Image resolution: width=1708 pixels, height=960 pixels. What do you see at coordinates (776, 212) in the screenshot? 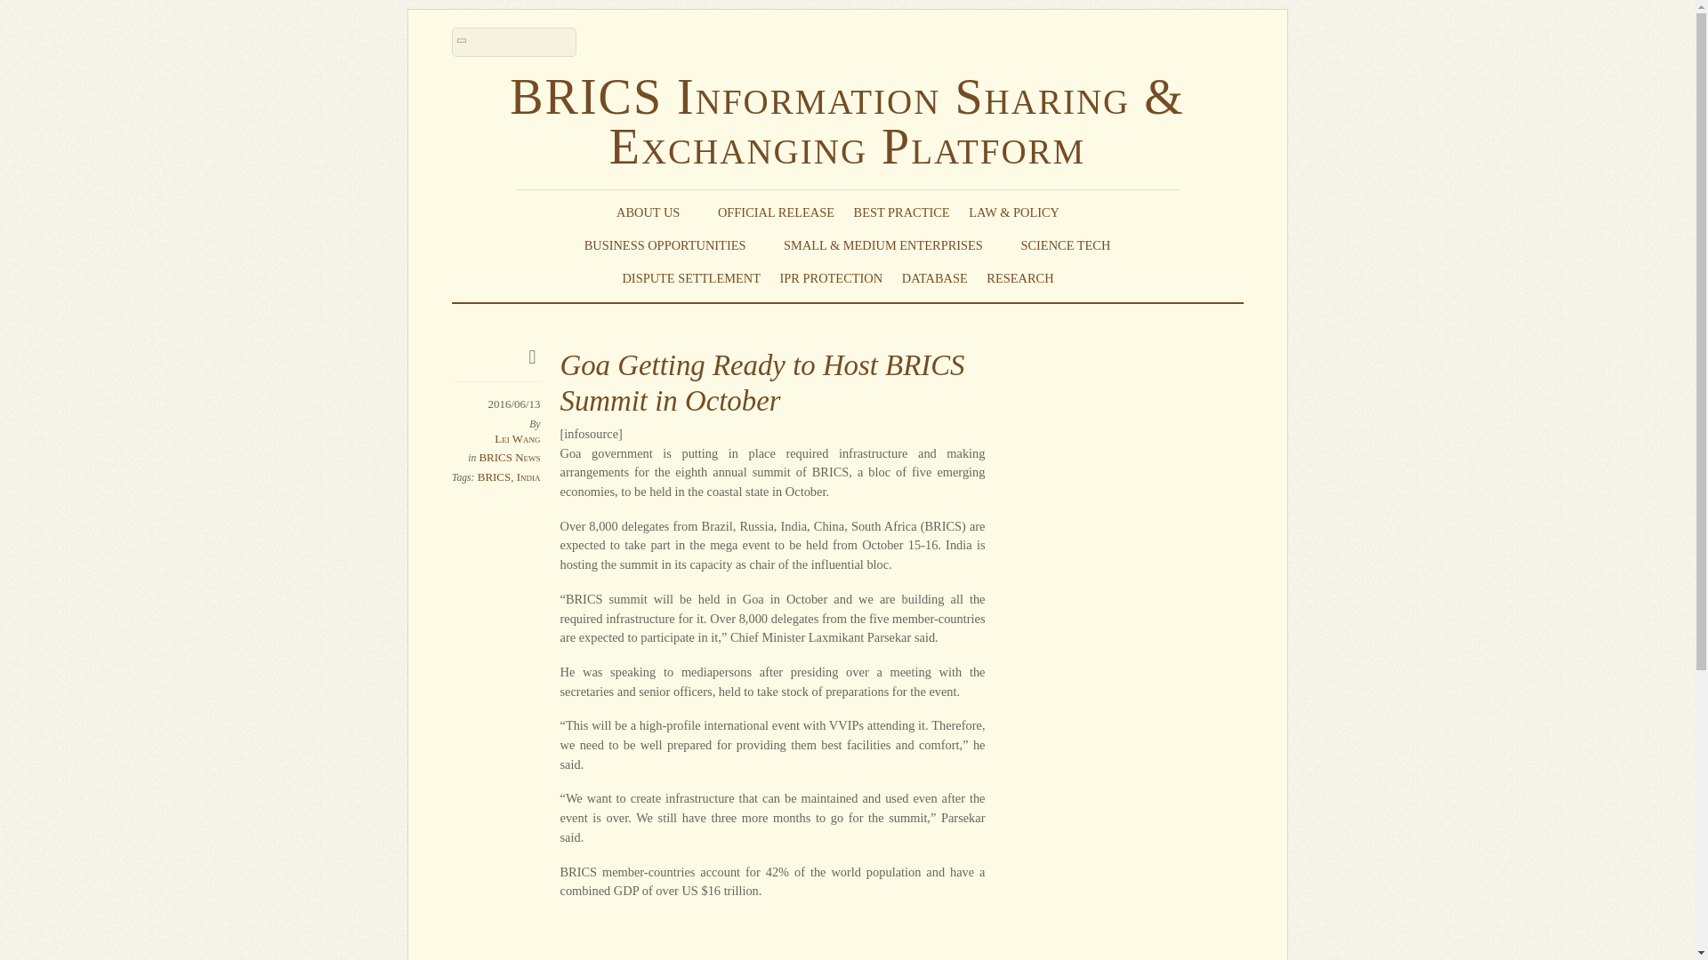
I see `OFFICIAL RELEASE` at bounding box center [776, 212].